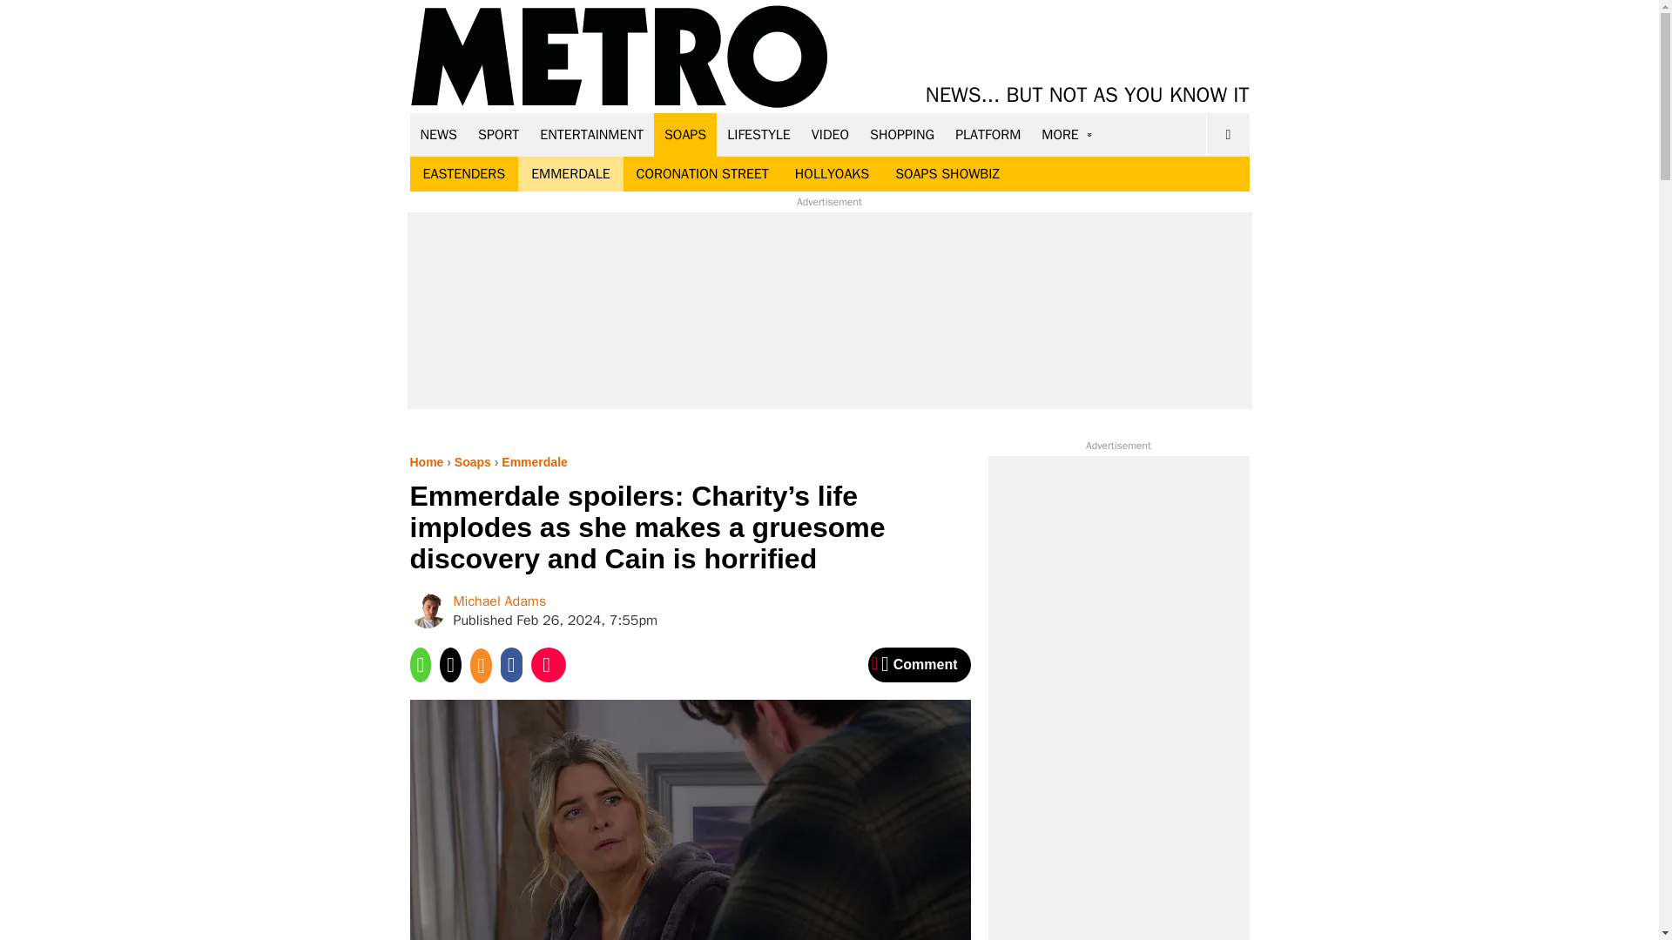 Image resolution: width=1672 pixels, height=940 pixels. What do you see at coordinates (498, 134) in the screenshot?
I see `SPORT` at bounding box center [498, 134].